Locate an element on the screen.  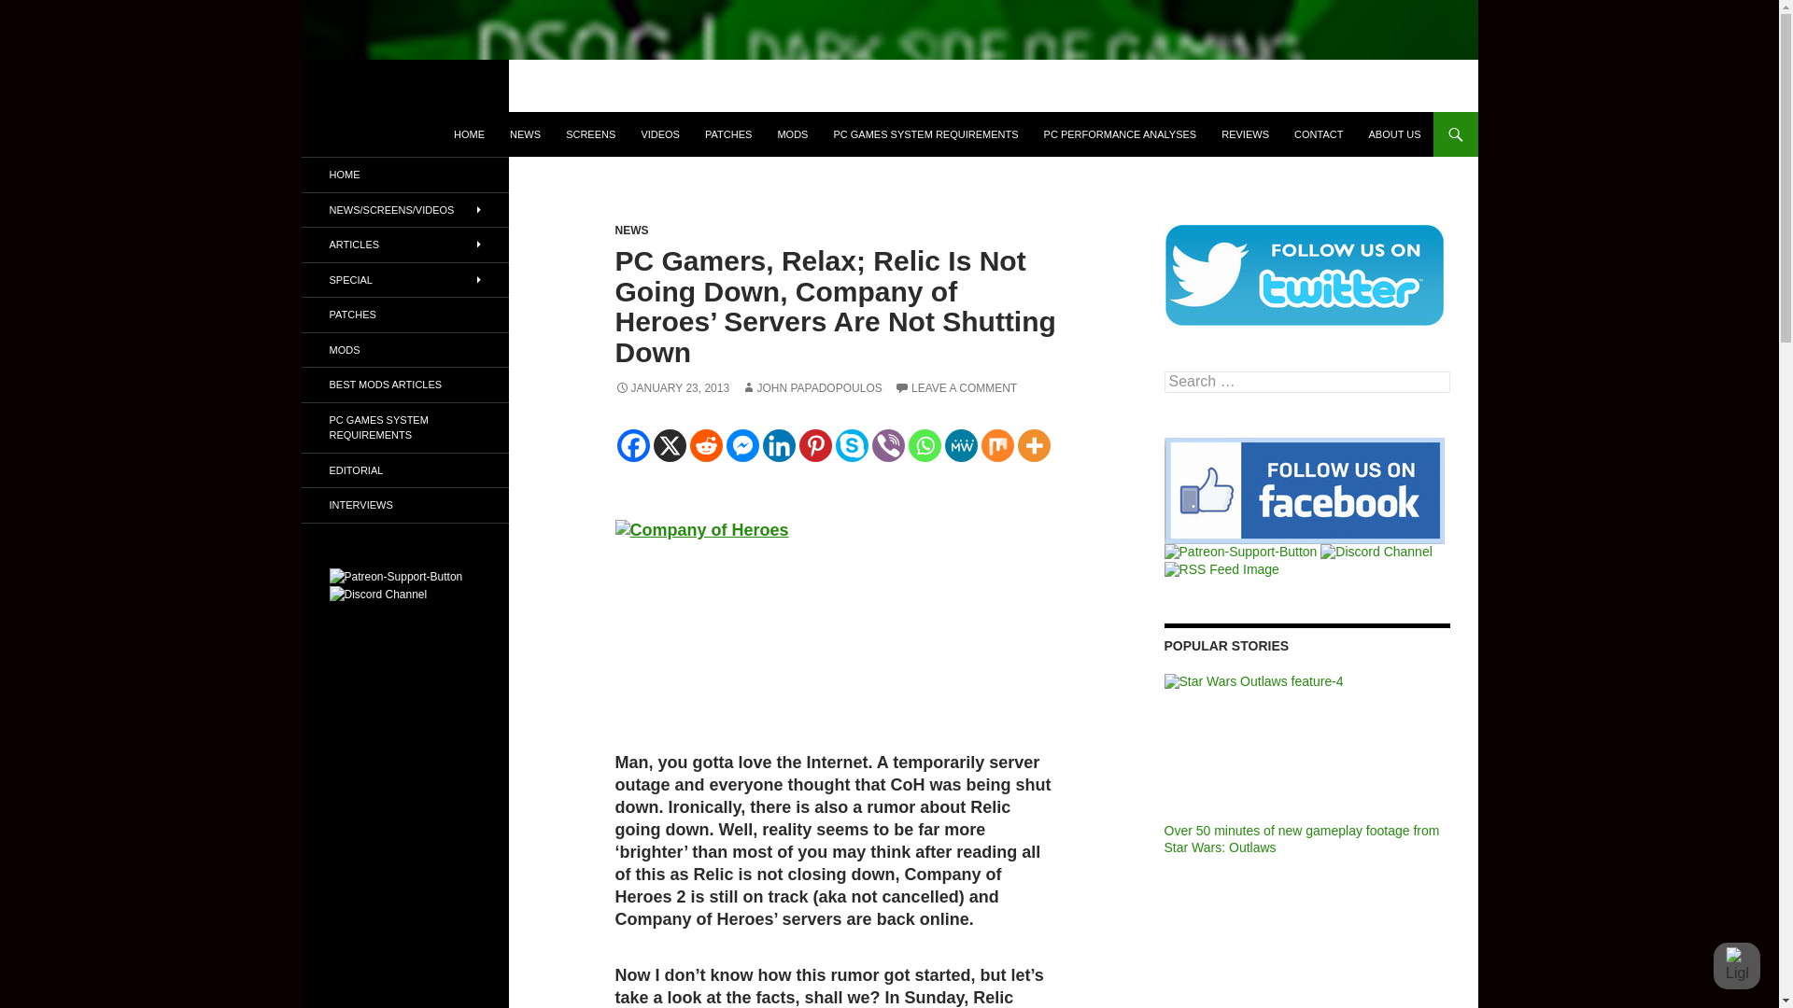
Skype is located at coordinates (852, 445).